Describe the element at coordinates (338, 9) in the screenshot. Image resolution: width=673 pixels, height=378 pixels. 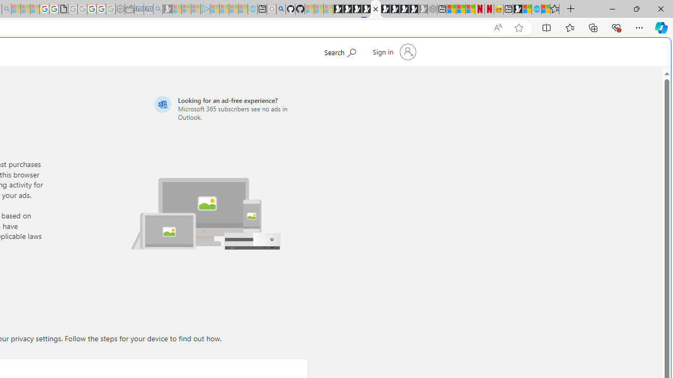
I see `Play Free Online Games | Games from Microsoft Start` at that location.